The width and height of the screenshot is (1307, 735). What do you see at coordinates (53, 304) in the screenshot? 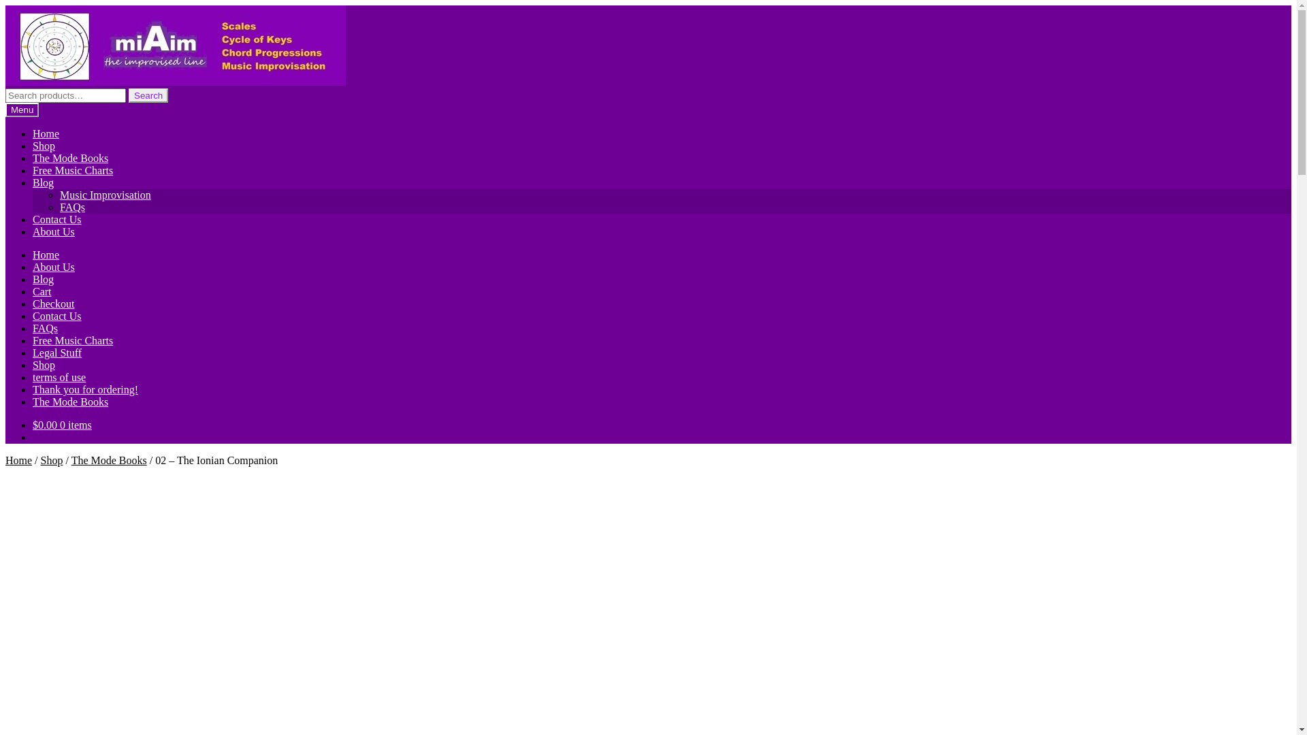
I see `Checkout` at bounding box center [53, 304].